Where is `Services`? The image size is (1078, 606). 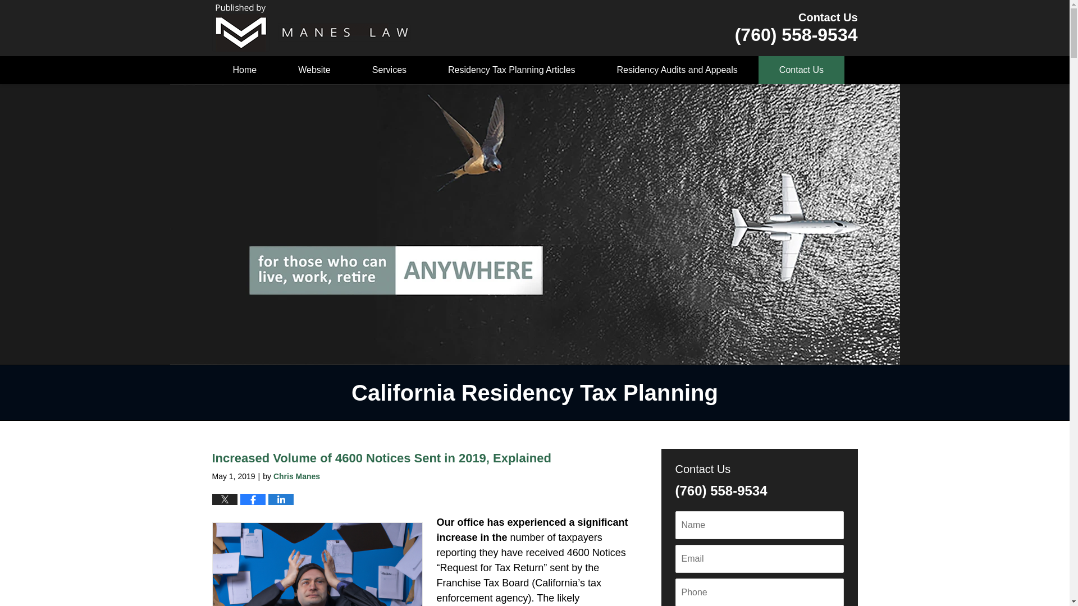
Services is located at coordinates (389, 70).